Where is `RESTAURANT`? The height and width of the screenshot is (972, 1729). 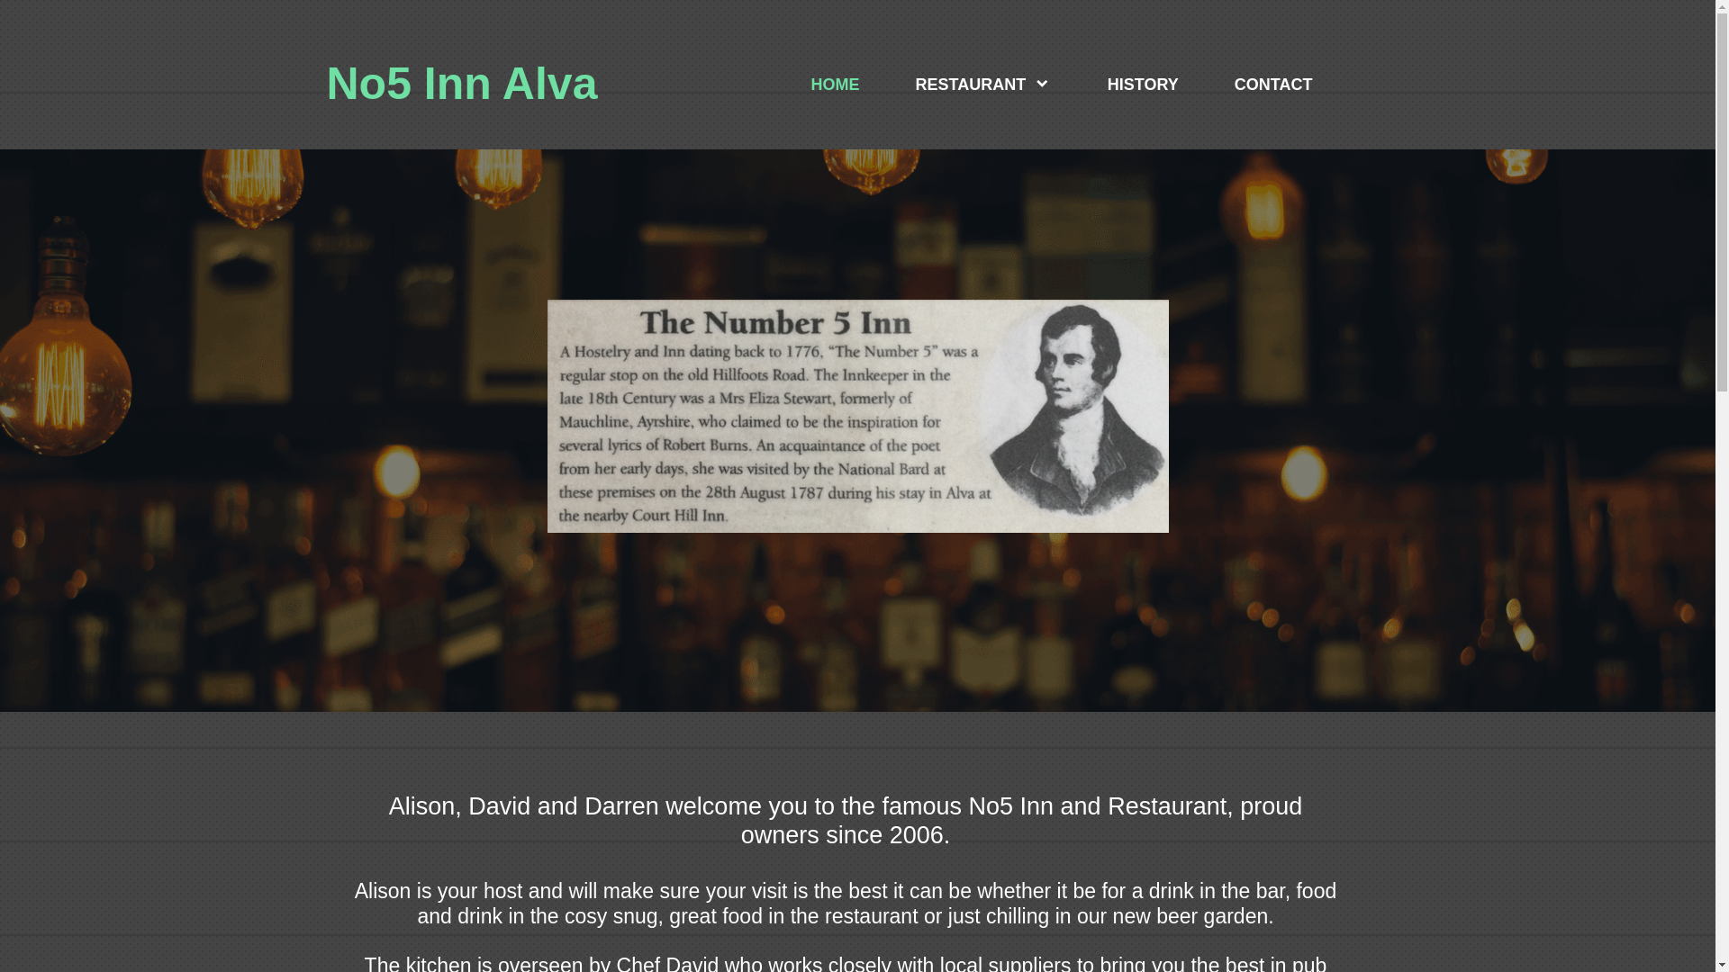
RESTAURANT is located at coordinates (983, 84).